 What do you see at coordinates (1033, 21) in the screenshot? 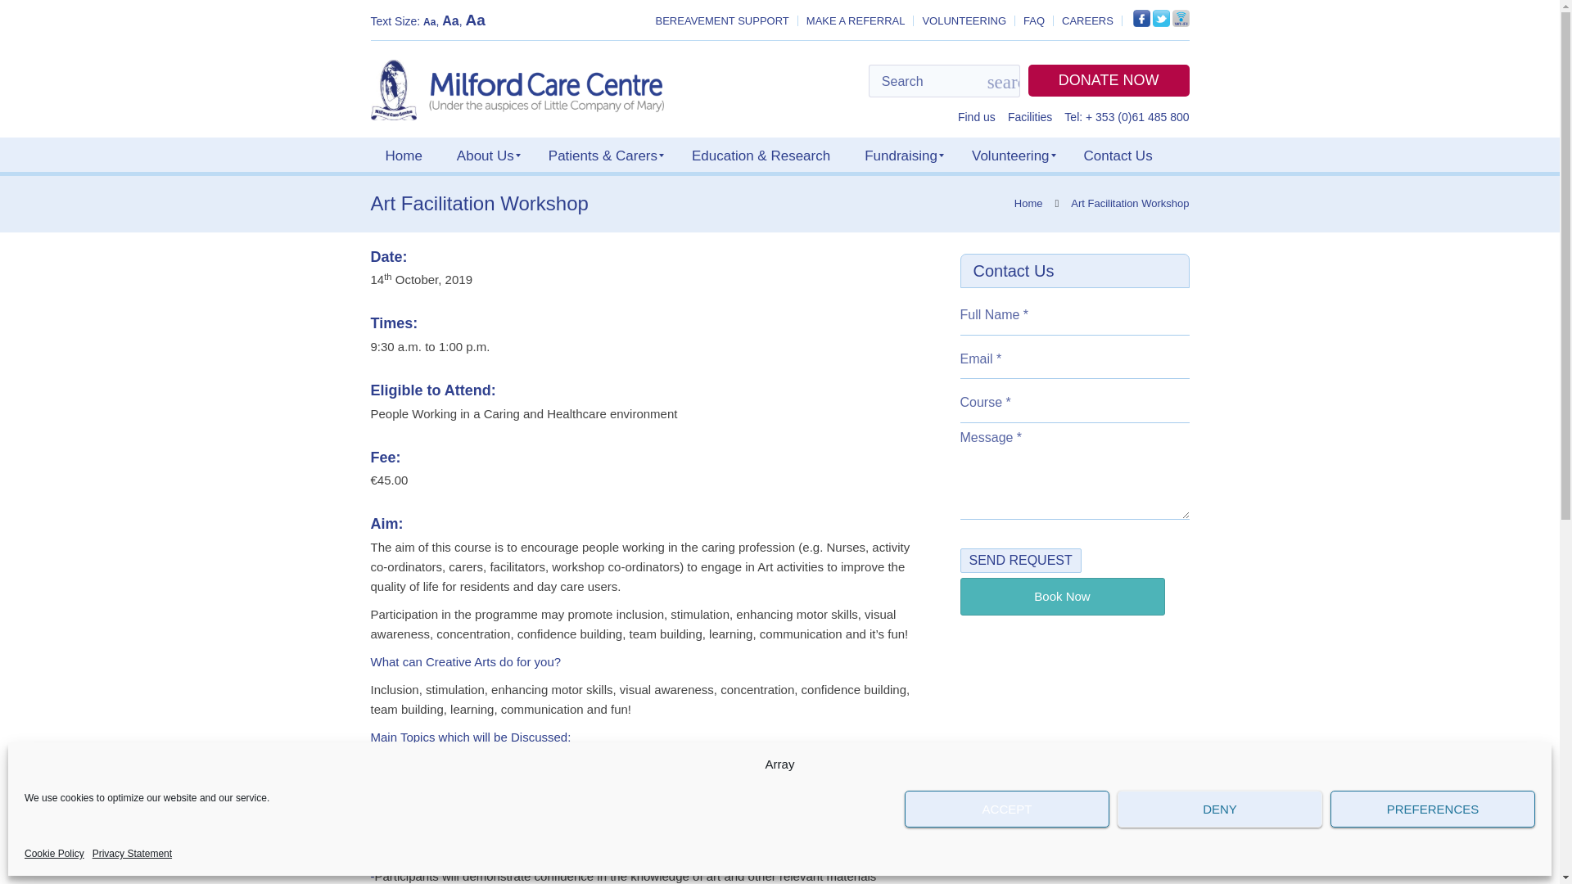
I see `FAQ` at bounding box center [1033, 21].